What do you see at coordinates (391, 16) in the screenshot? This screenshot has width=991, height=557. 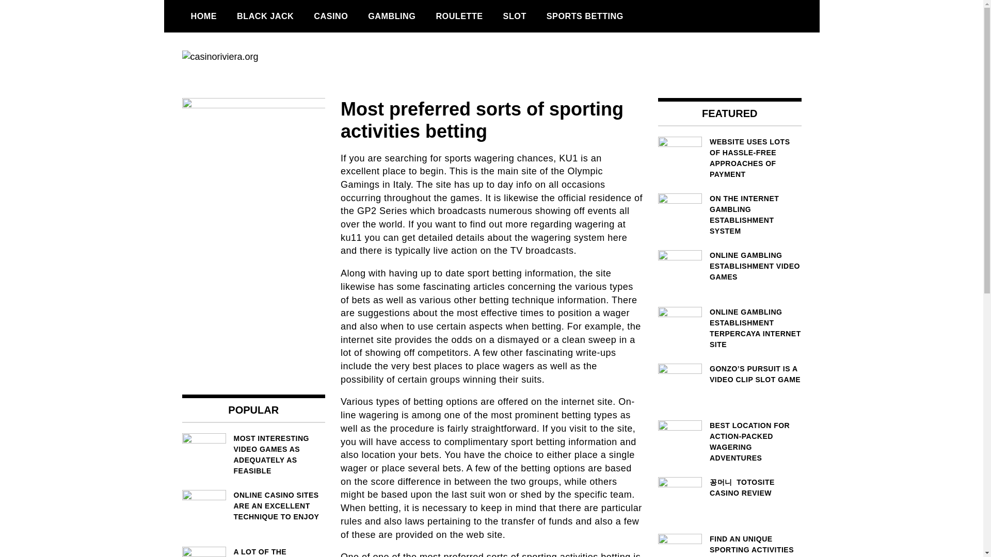 I see `GAMBLING` at bounding box center [391, 16].